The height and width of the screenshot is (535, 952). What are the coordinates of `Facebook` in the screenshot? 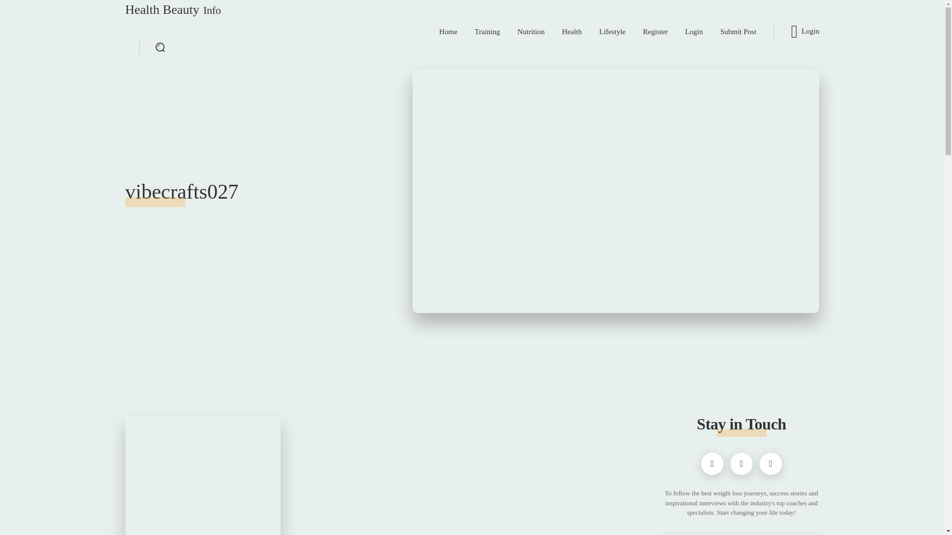 It's located at (202, 476).